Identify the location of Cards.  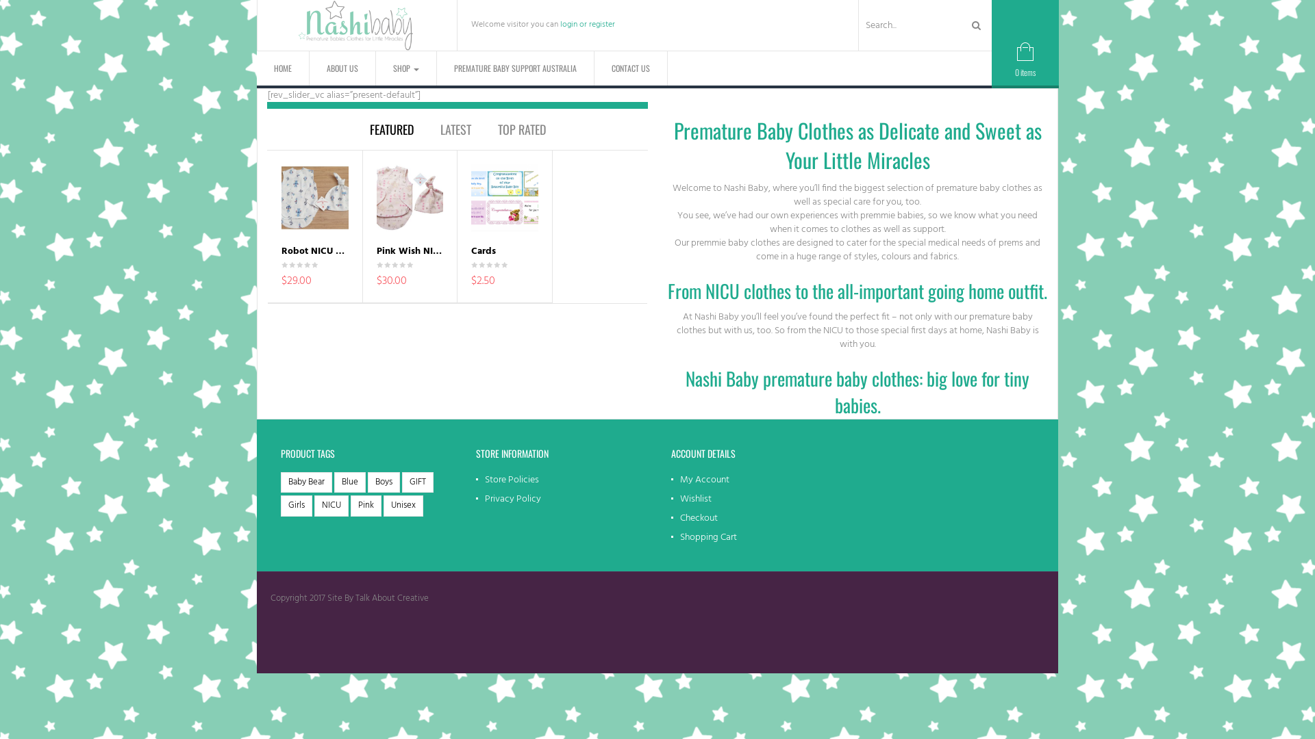
(484, 252).